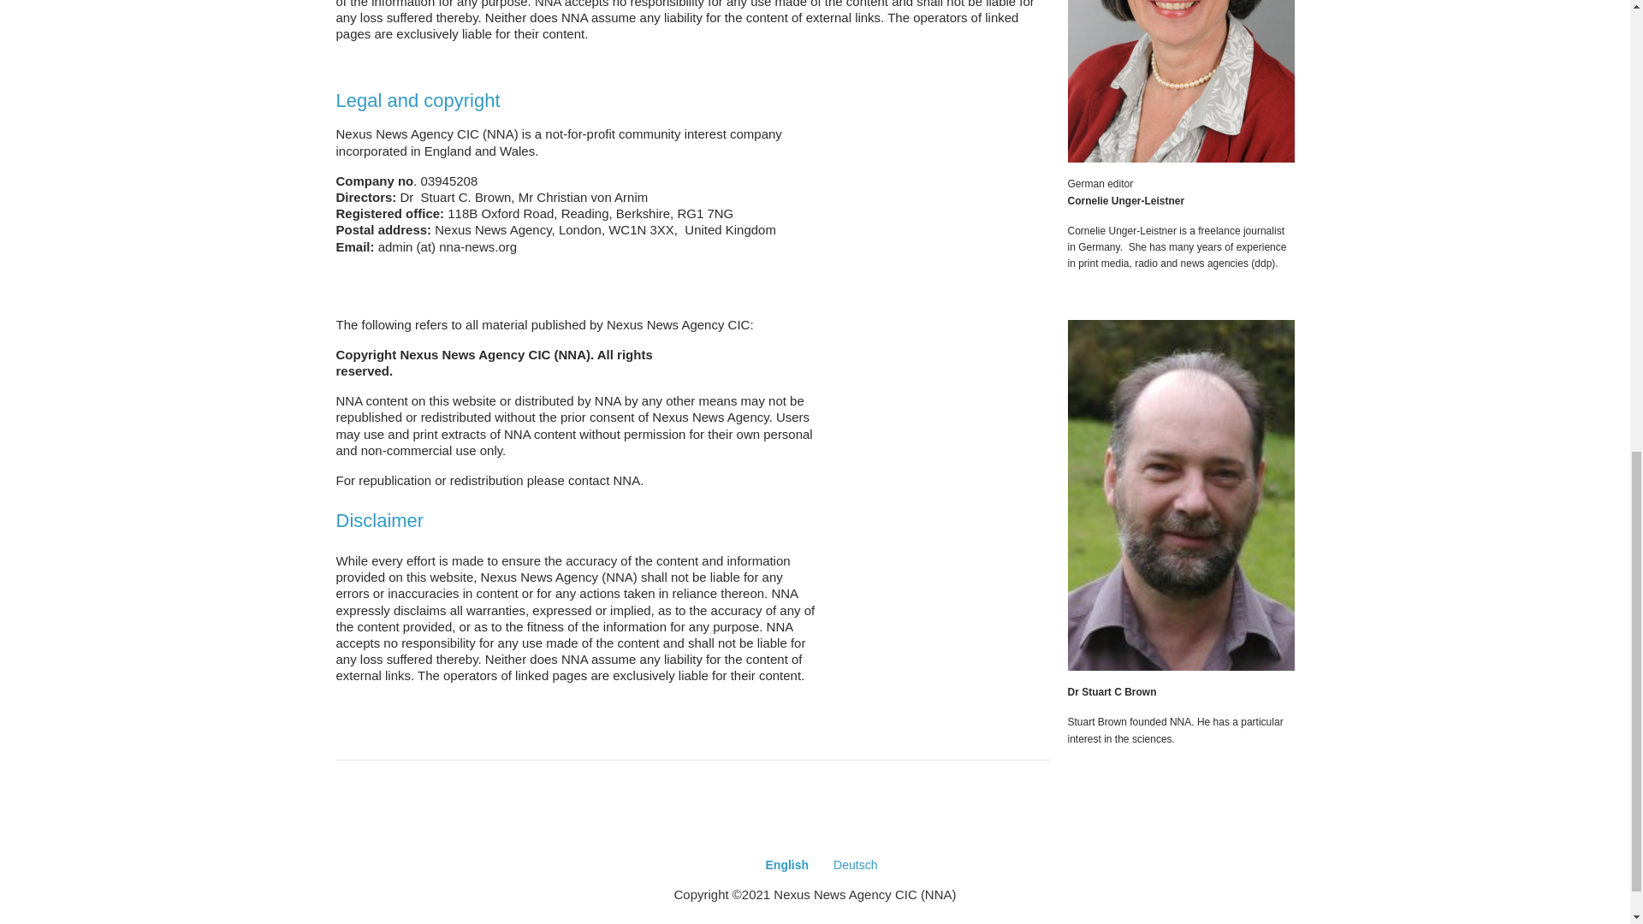 The height and width of the screenshot is (924, 1643). Describe the element at coordinates (855, 865) in the screenshot. I see `Deutsch` at that location.